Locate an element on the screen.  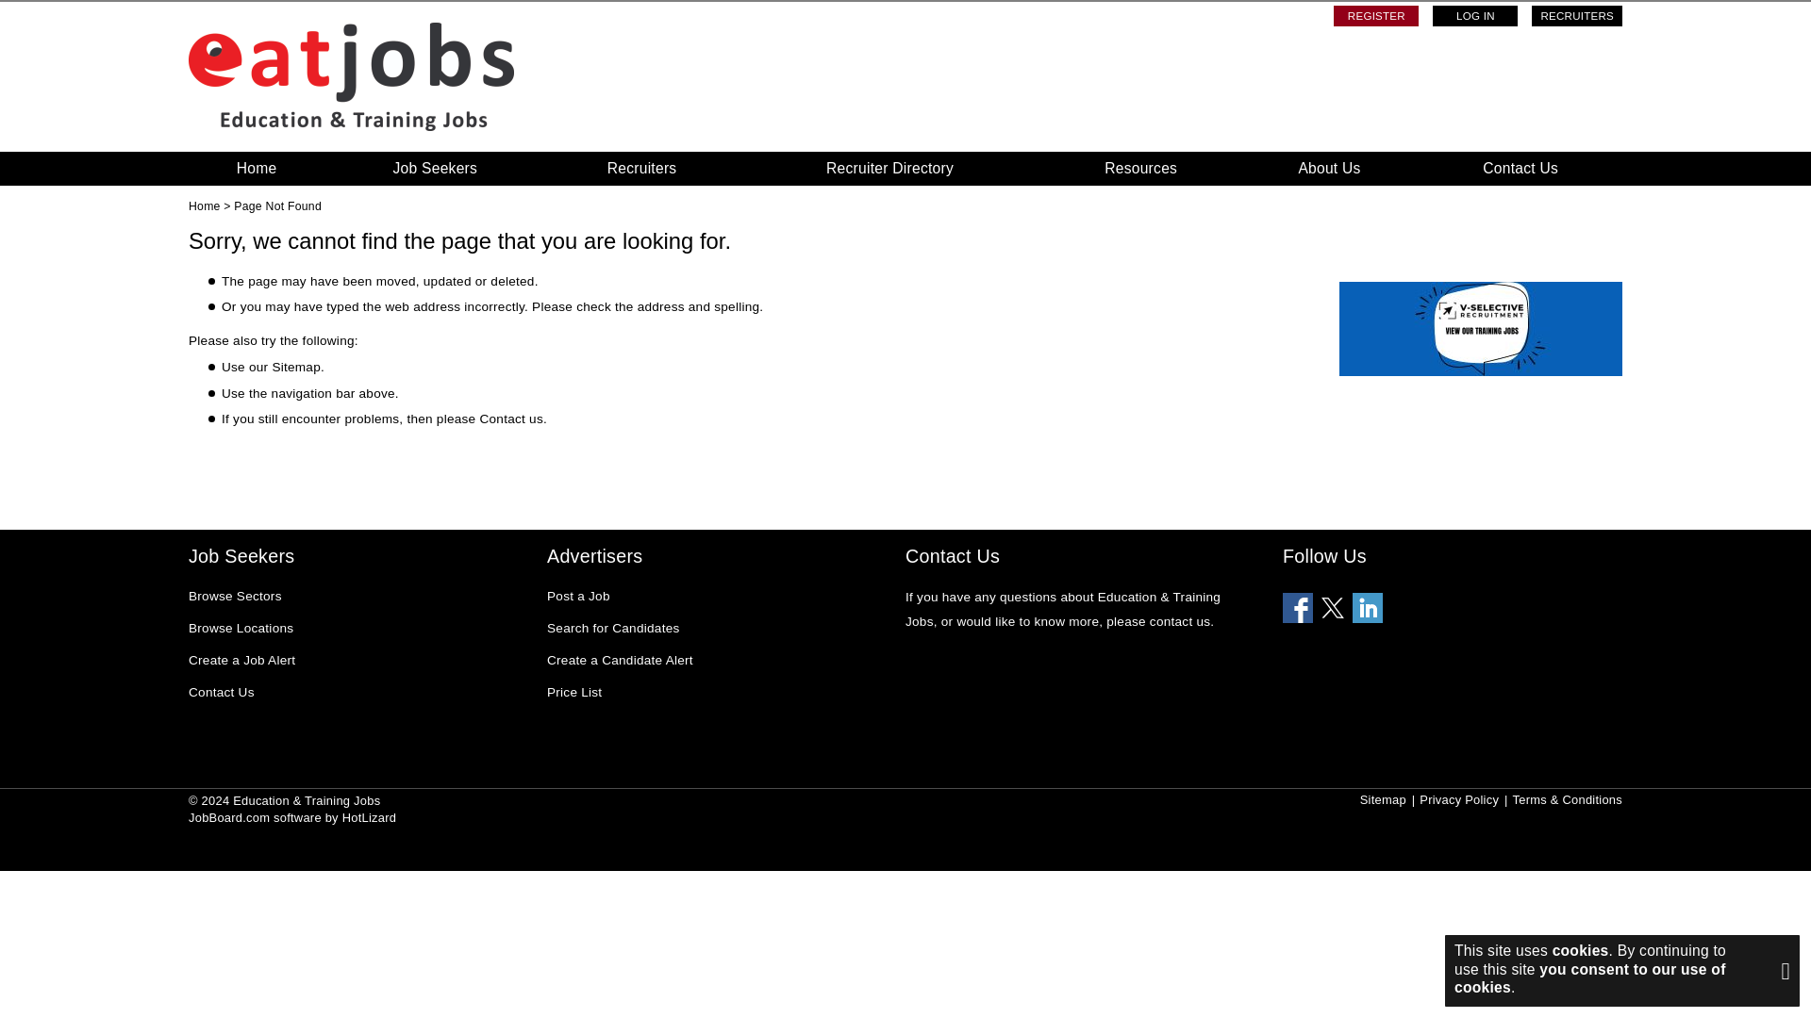
Privacy Policy is located at coordinates (1459, 799).